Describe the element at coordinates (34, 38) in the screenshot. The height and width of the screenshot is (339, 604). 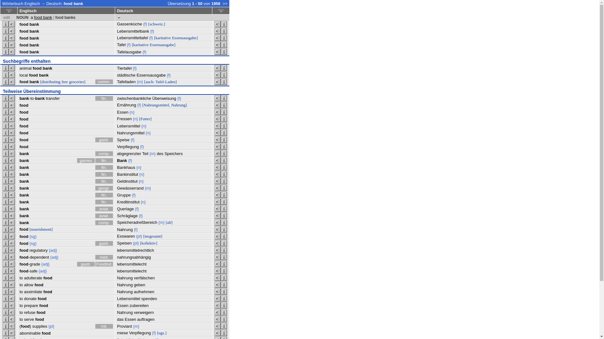
I see `bank` at that location.